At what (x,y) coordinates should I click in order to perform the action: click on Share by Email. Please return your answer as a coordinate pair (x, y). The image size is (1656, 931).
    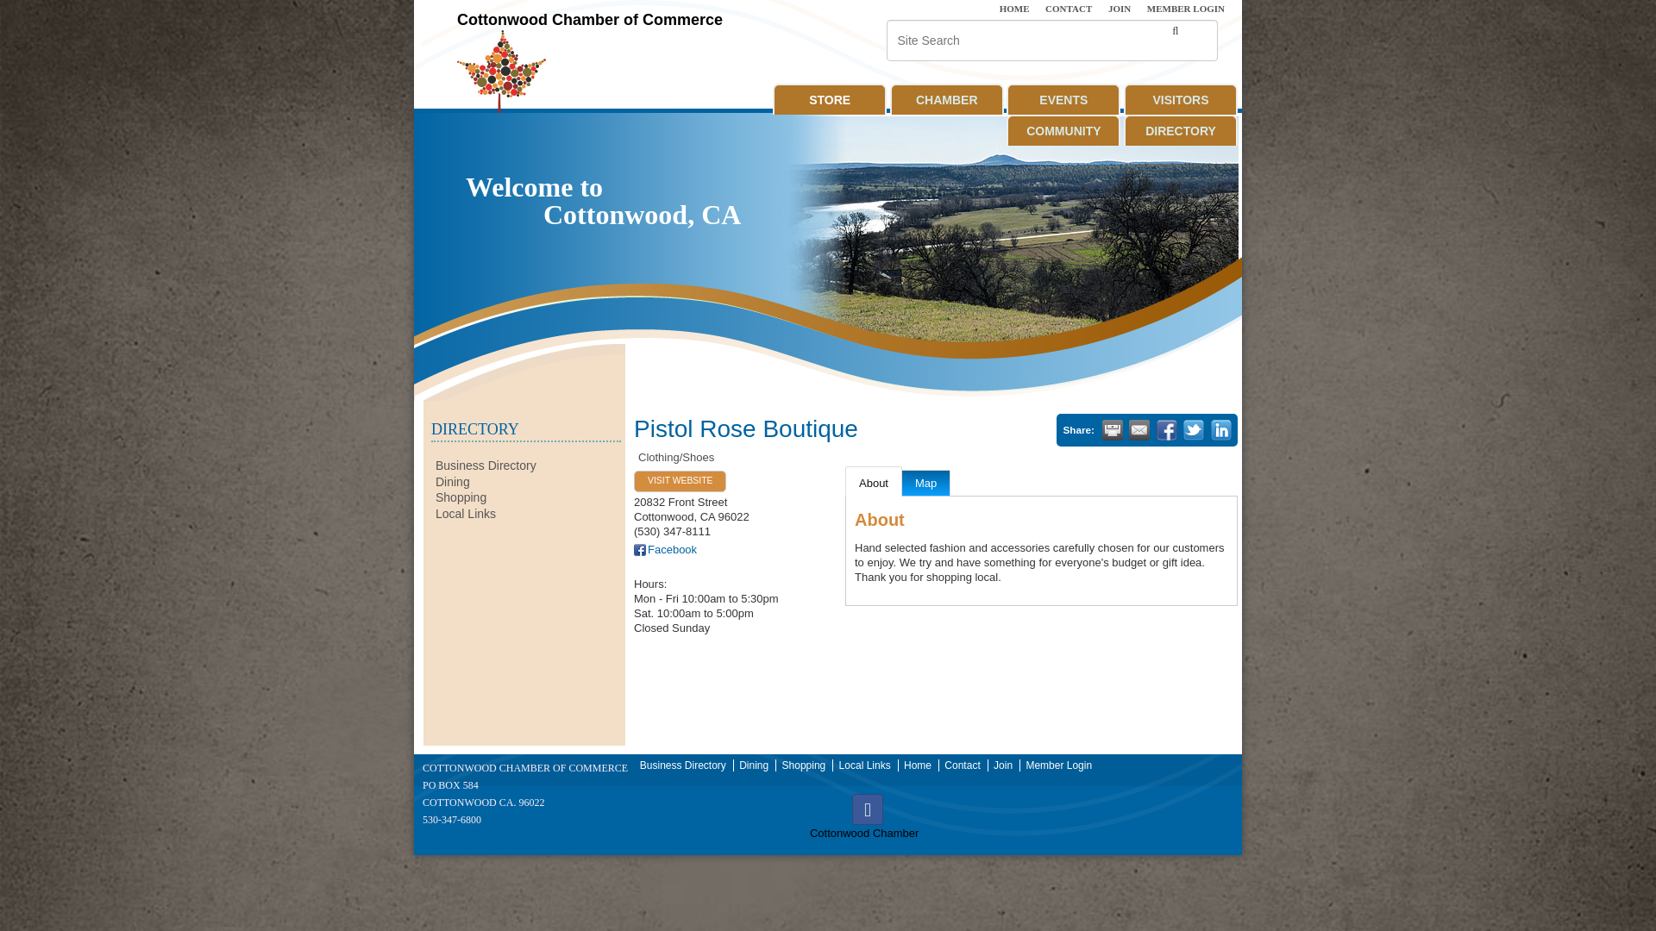
    Looking at the image, I should click on (1138, 429).